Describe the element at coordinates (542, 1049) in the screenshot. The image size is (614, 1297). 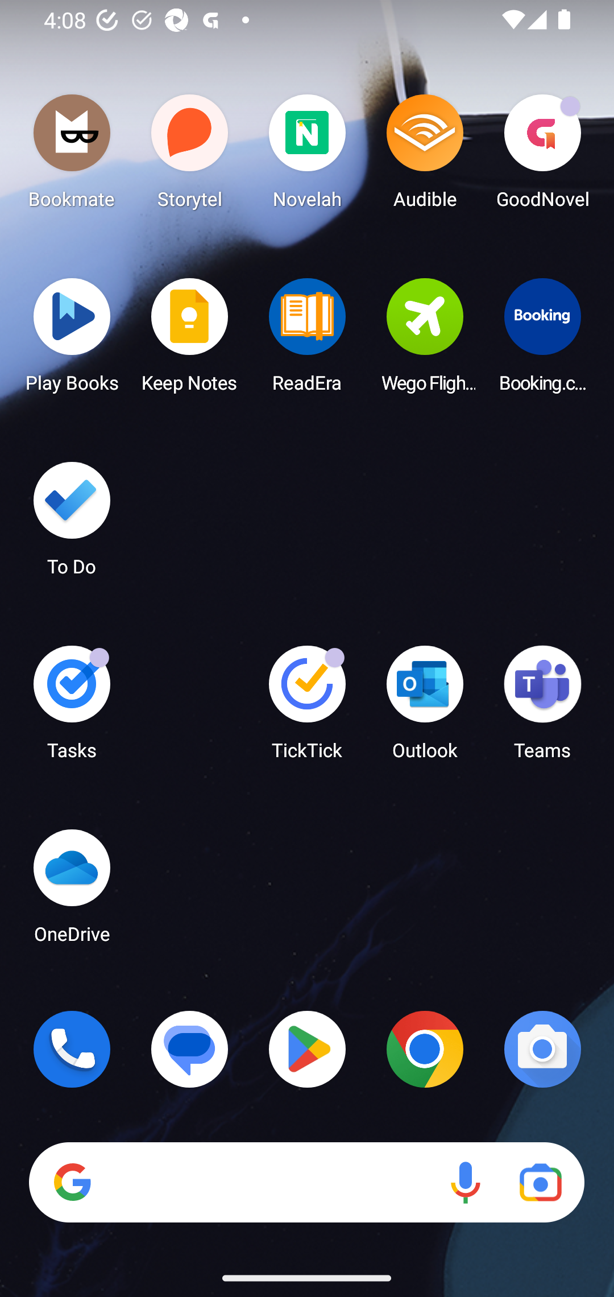
I see `Camera` at that location.